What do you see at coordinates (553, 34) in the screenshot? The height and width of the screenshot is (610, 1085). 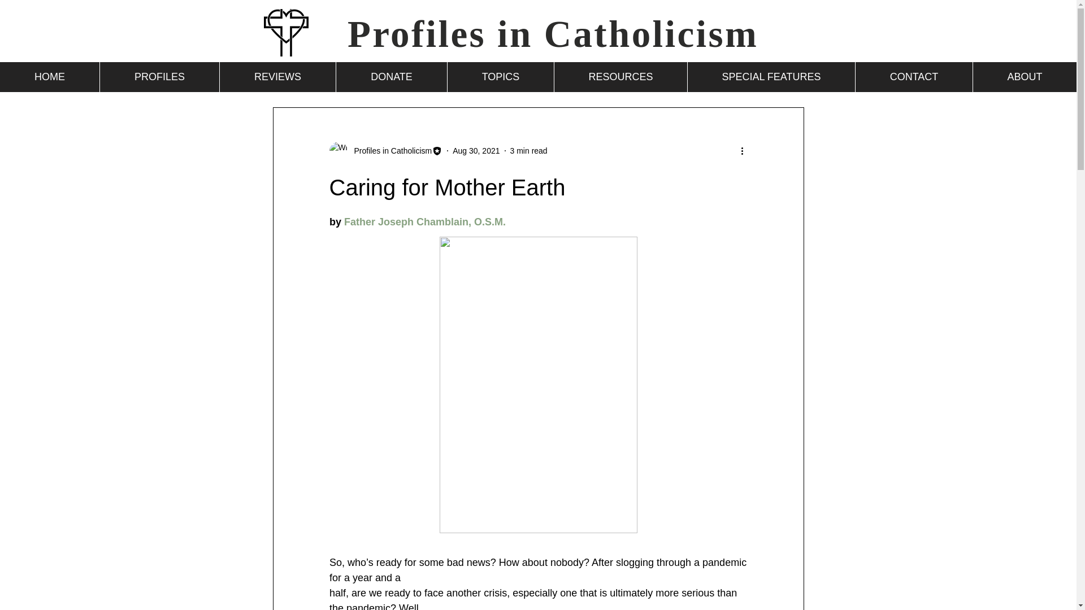 I see `Profiles in Catholicism` at bounding box center [553, 34].